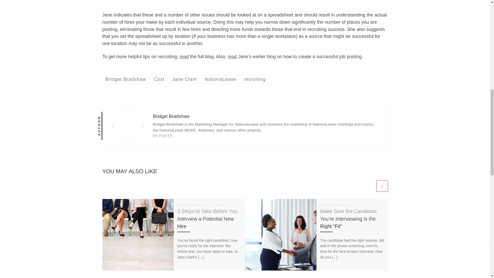  I want to click on View all posts in Bridget Bradshaw, so click(126, 79).